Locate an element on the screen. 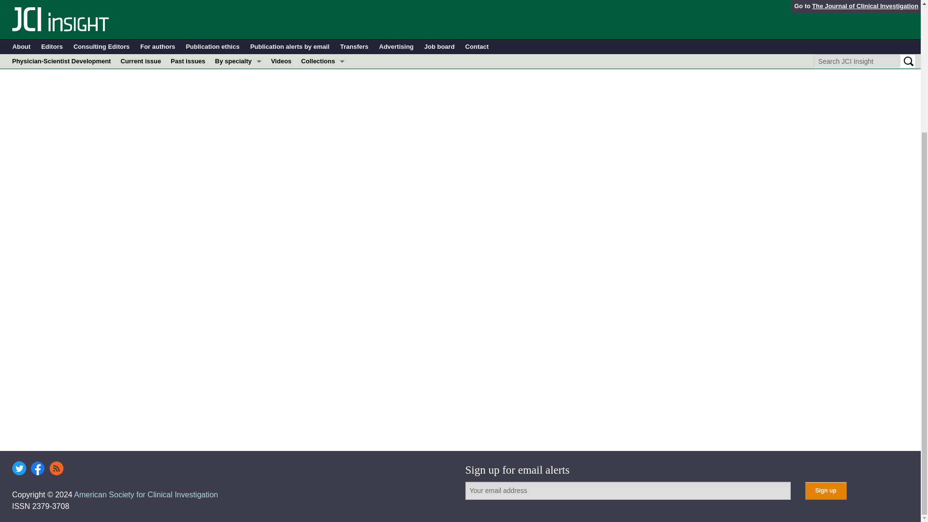 This screenshot has height=522, width=928. Twitter is located at coordinates (19, 468).